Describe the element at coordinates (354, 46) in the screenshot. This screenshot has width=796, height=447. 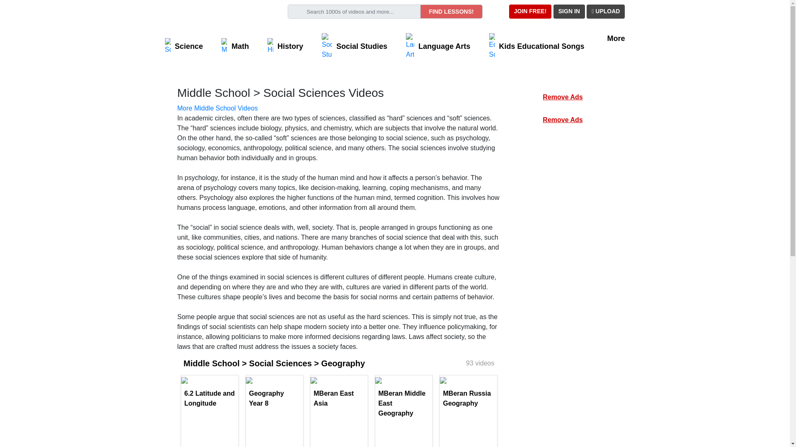
I see `Social Studies` at that location.